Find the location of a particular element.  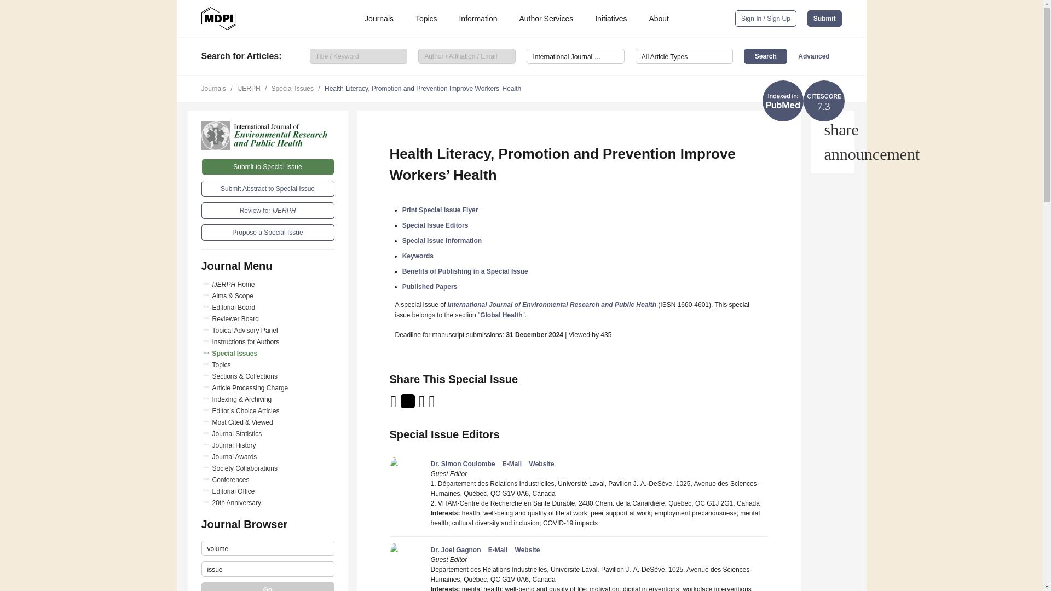

Twitter is located at coordinates (408, 405).